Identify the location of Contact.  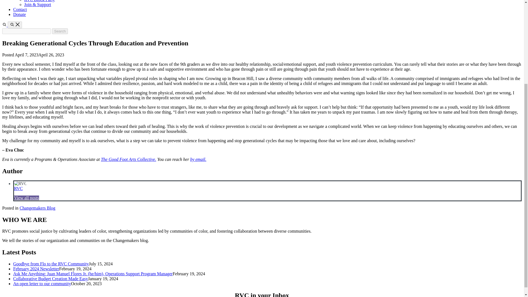
(20, 9).